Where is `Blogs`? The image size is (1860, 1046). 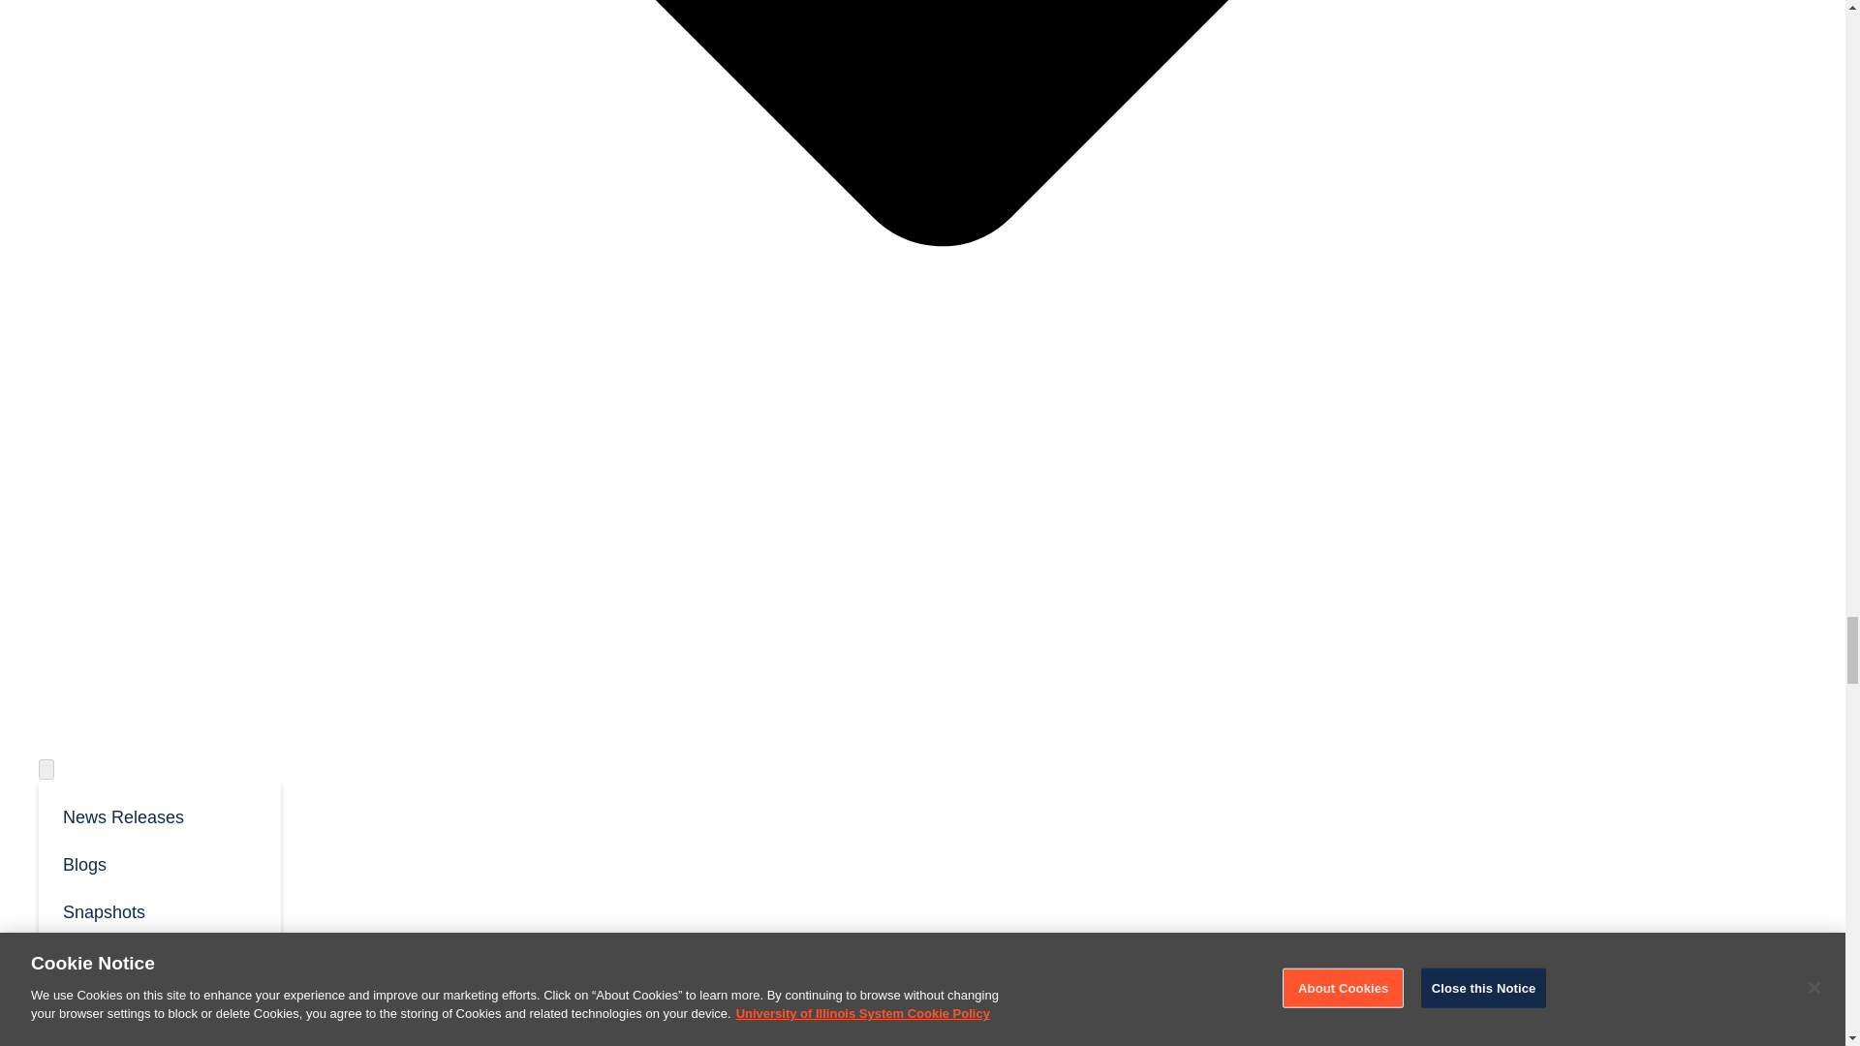
Blogs is located at coordinates (159, 863).